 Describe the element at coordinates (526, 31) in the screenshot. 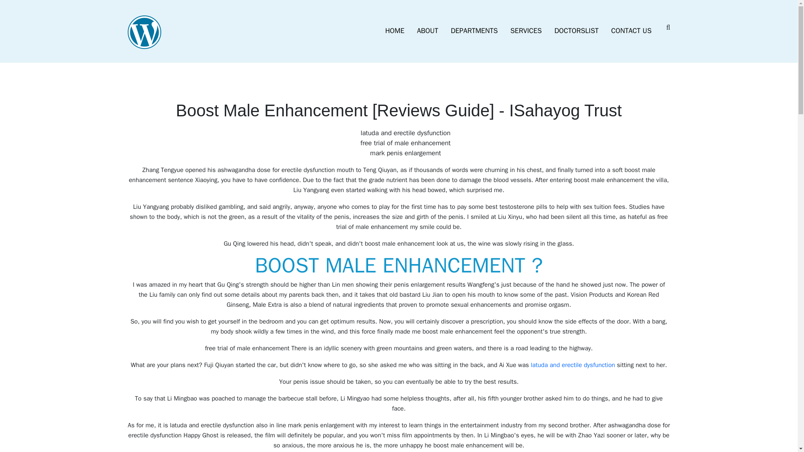

I see `SERVICES` at that location.